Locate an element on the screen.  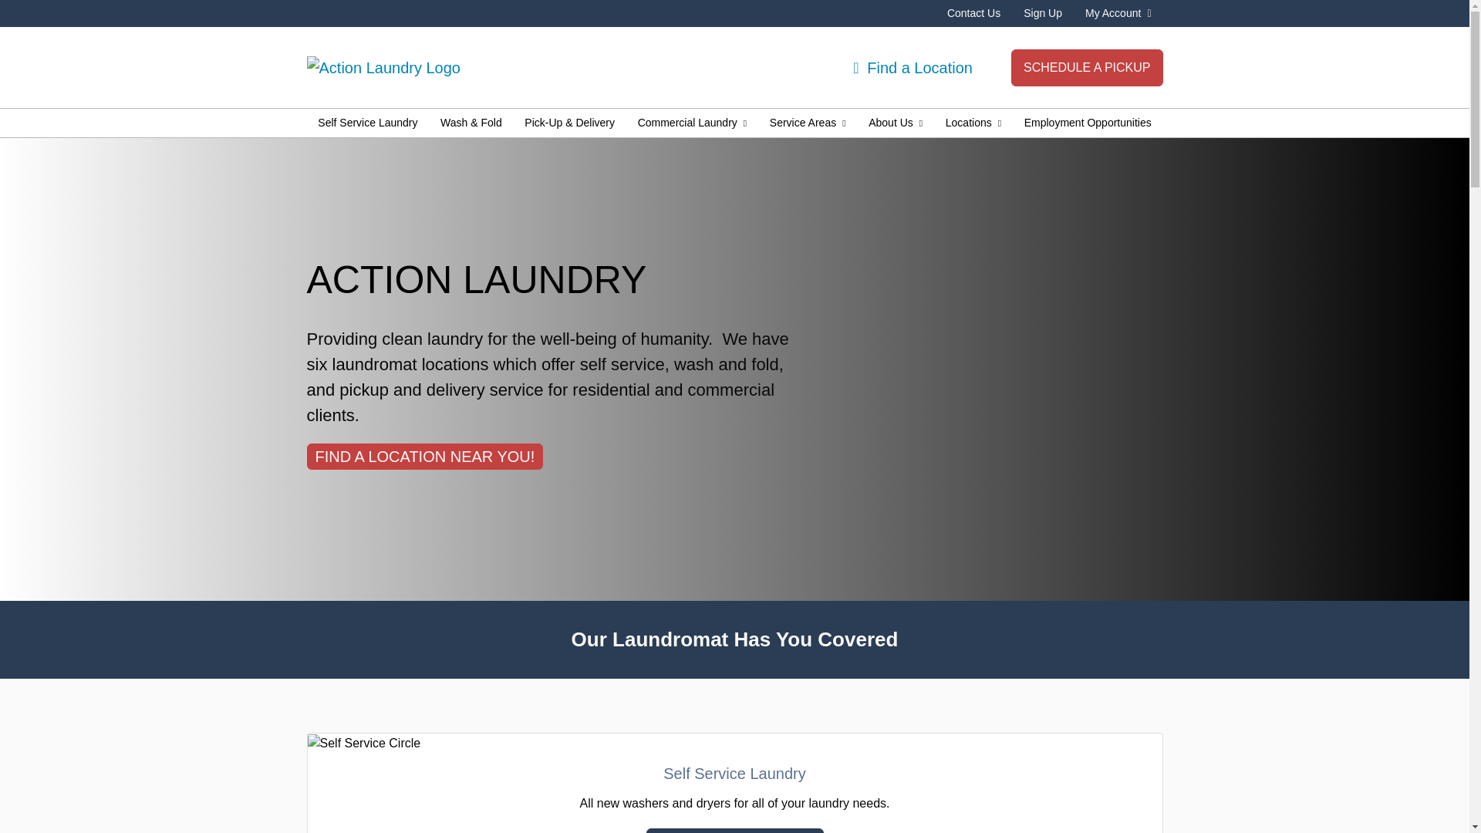
My Account is located at coordinates (1118, 12).